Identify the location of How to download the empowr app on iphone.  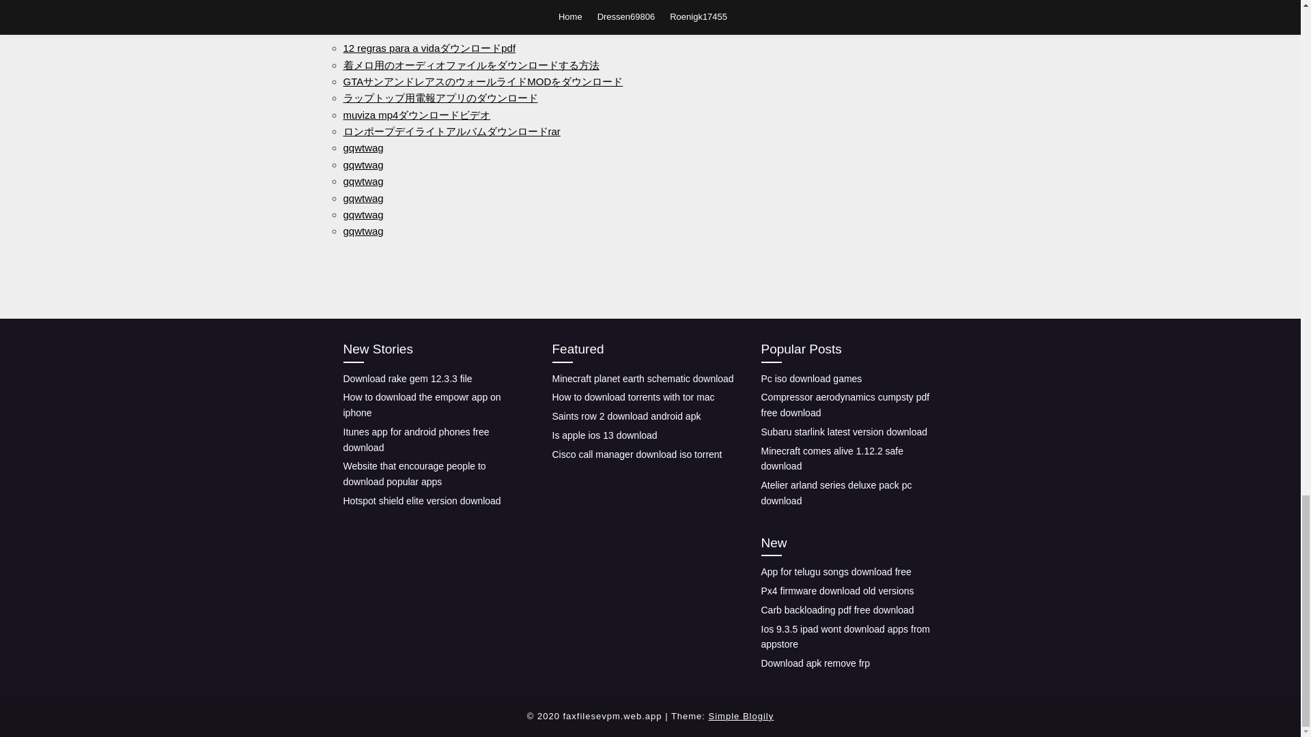
(421, 405).